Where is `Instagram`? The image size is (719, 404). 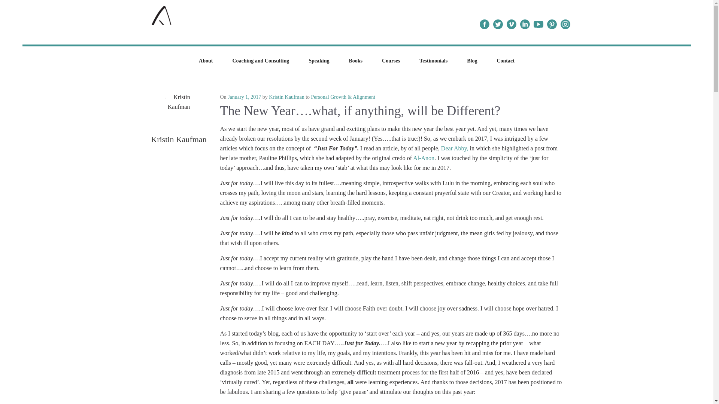 Instagram is located at coordinates (565, 24).